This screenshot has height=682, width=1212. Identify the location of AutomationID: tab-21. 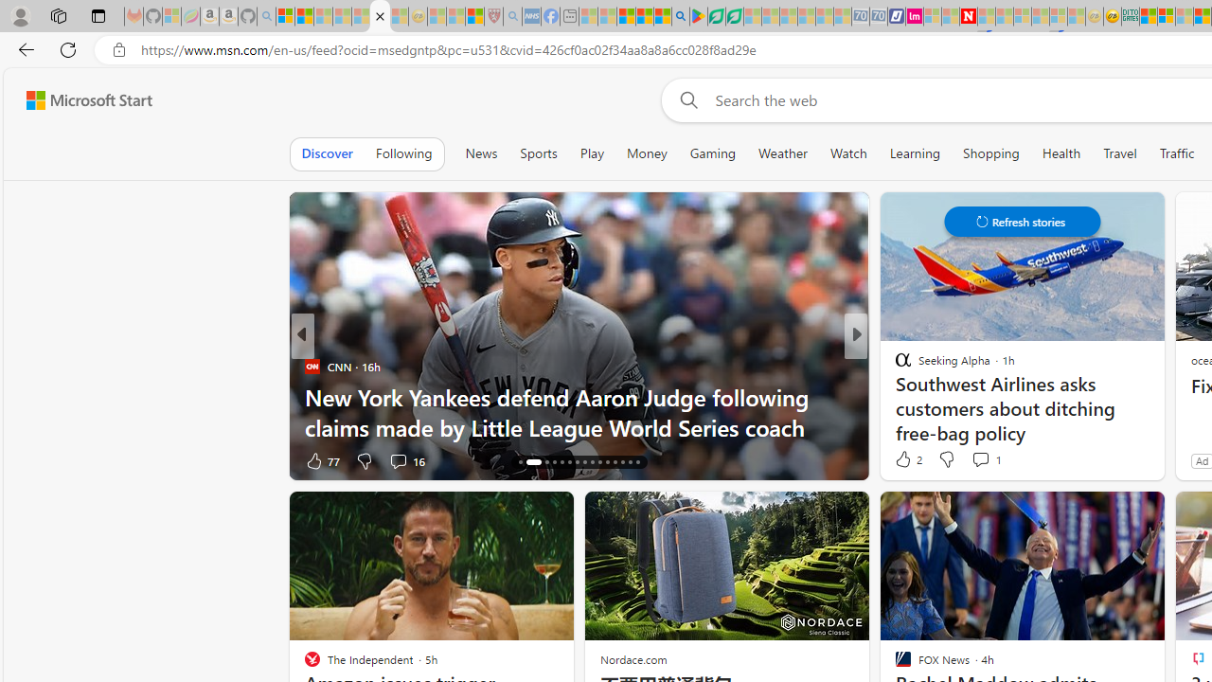
(568, 462).